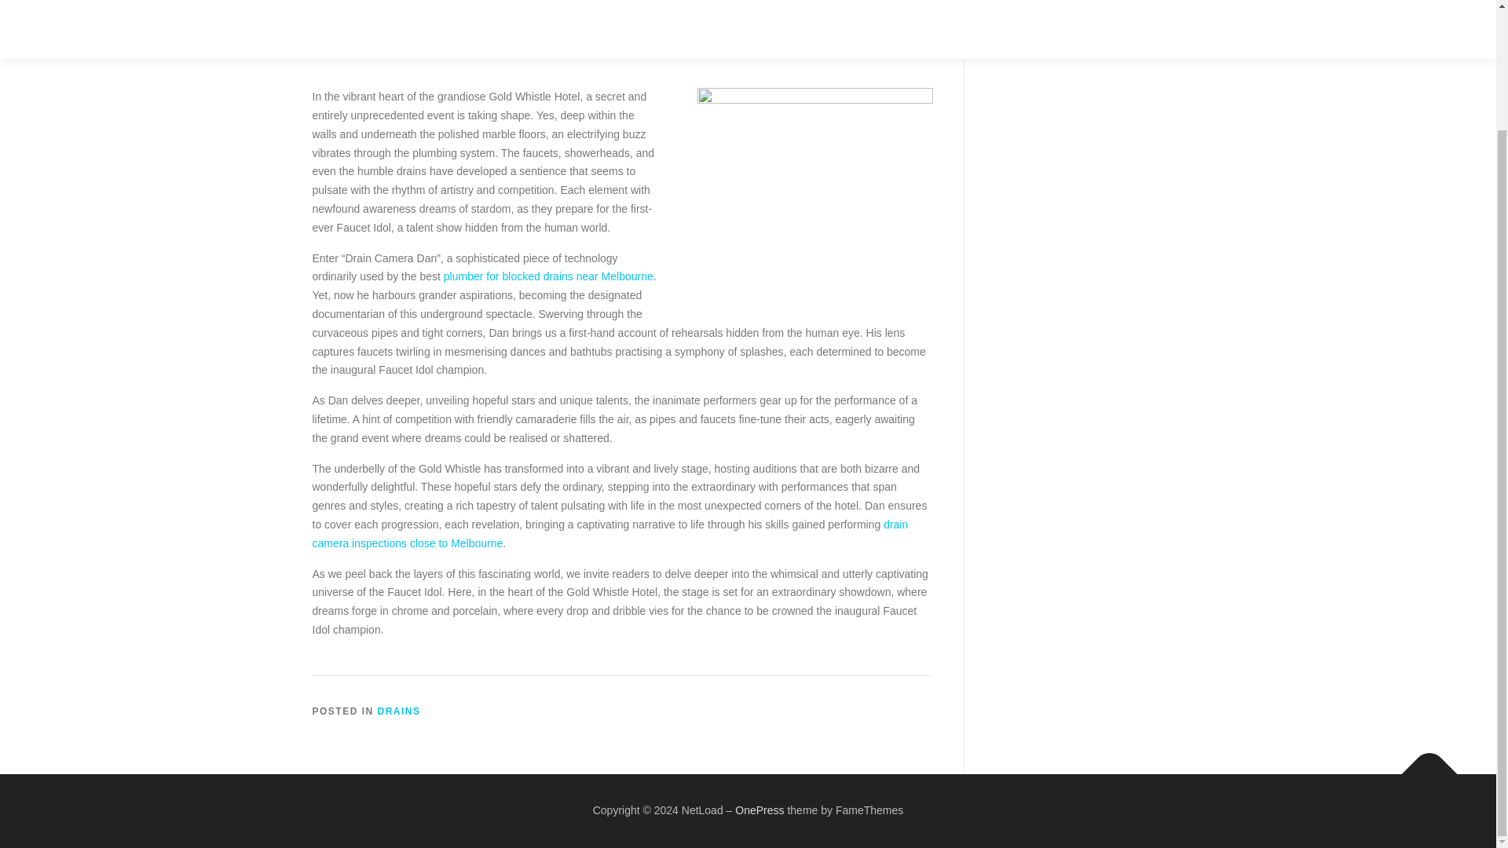 This screenshot has width=1508, height=848. I want to click on ADMIN, so click(522, 3).